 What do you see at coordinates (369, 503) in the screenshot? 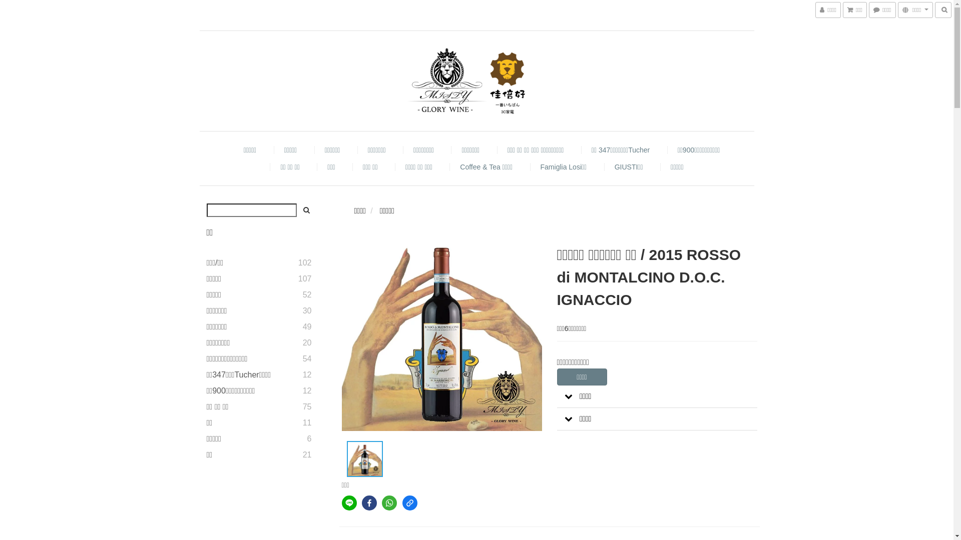
I see `facebook` at bounding box center [369, 503].